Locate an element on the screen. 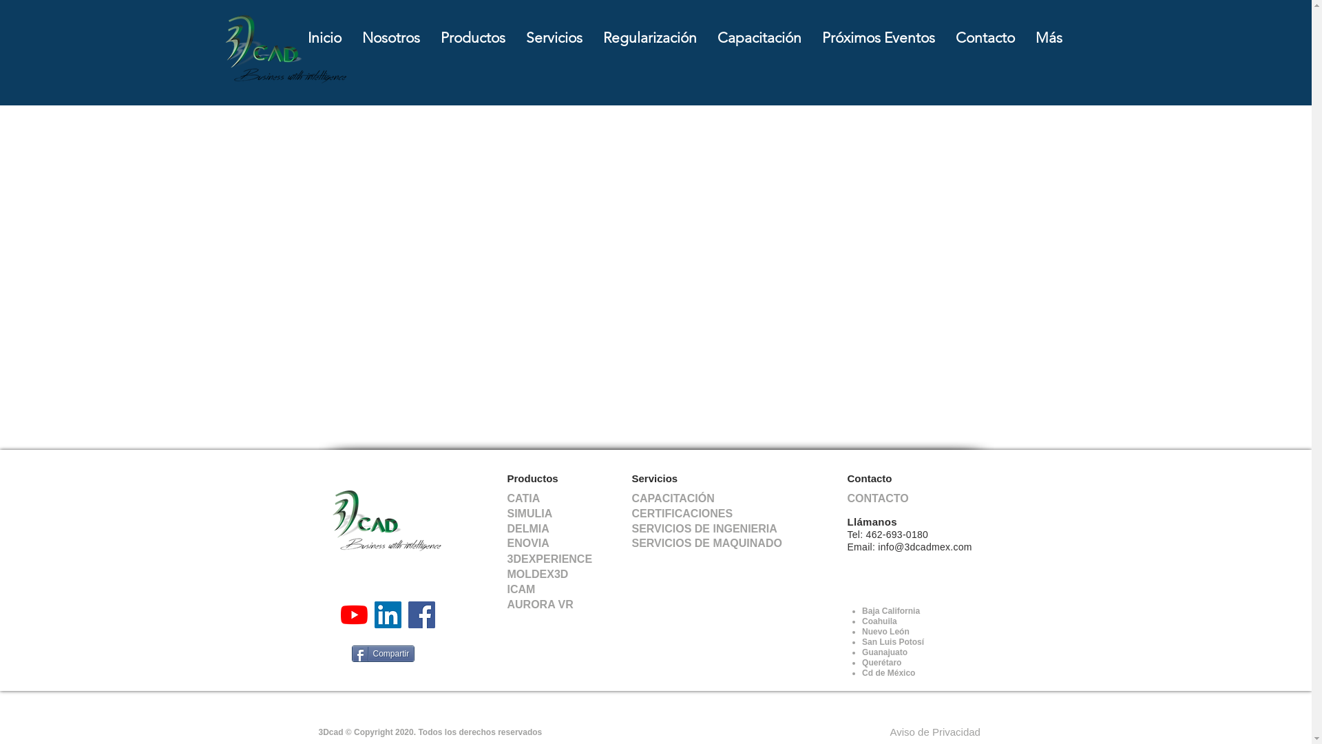 The height and width of the screenshot is (744, 1322). Productos is located at coordinates (532, 478).